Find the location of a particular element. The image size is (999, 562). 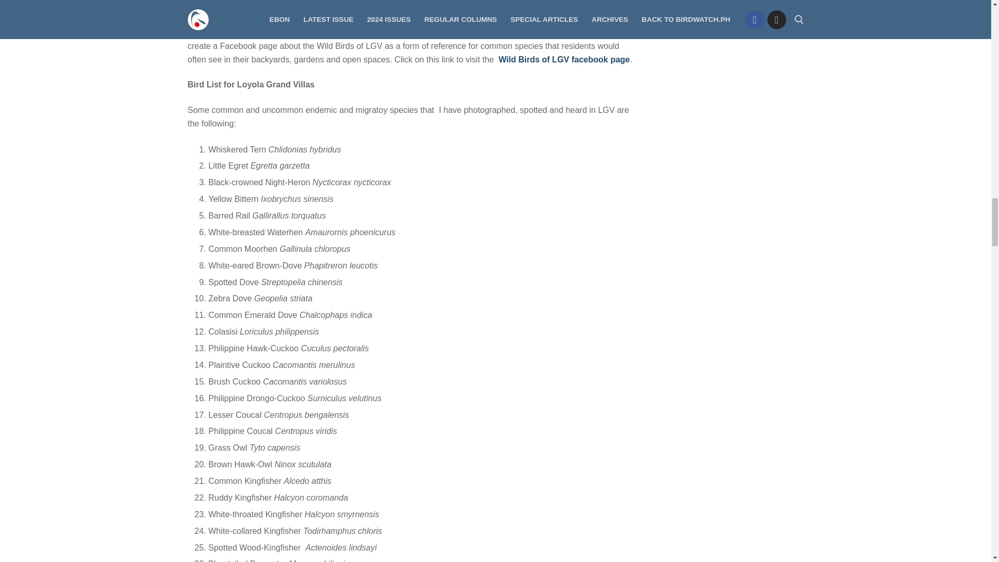

Wild Birds of LGV facebook page is located at coordinates (564, 59).